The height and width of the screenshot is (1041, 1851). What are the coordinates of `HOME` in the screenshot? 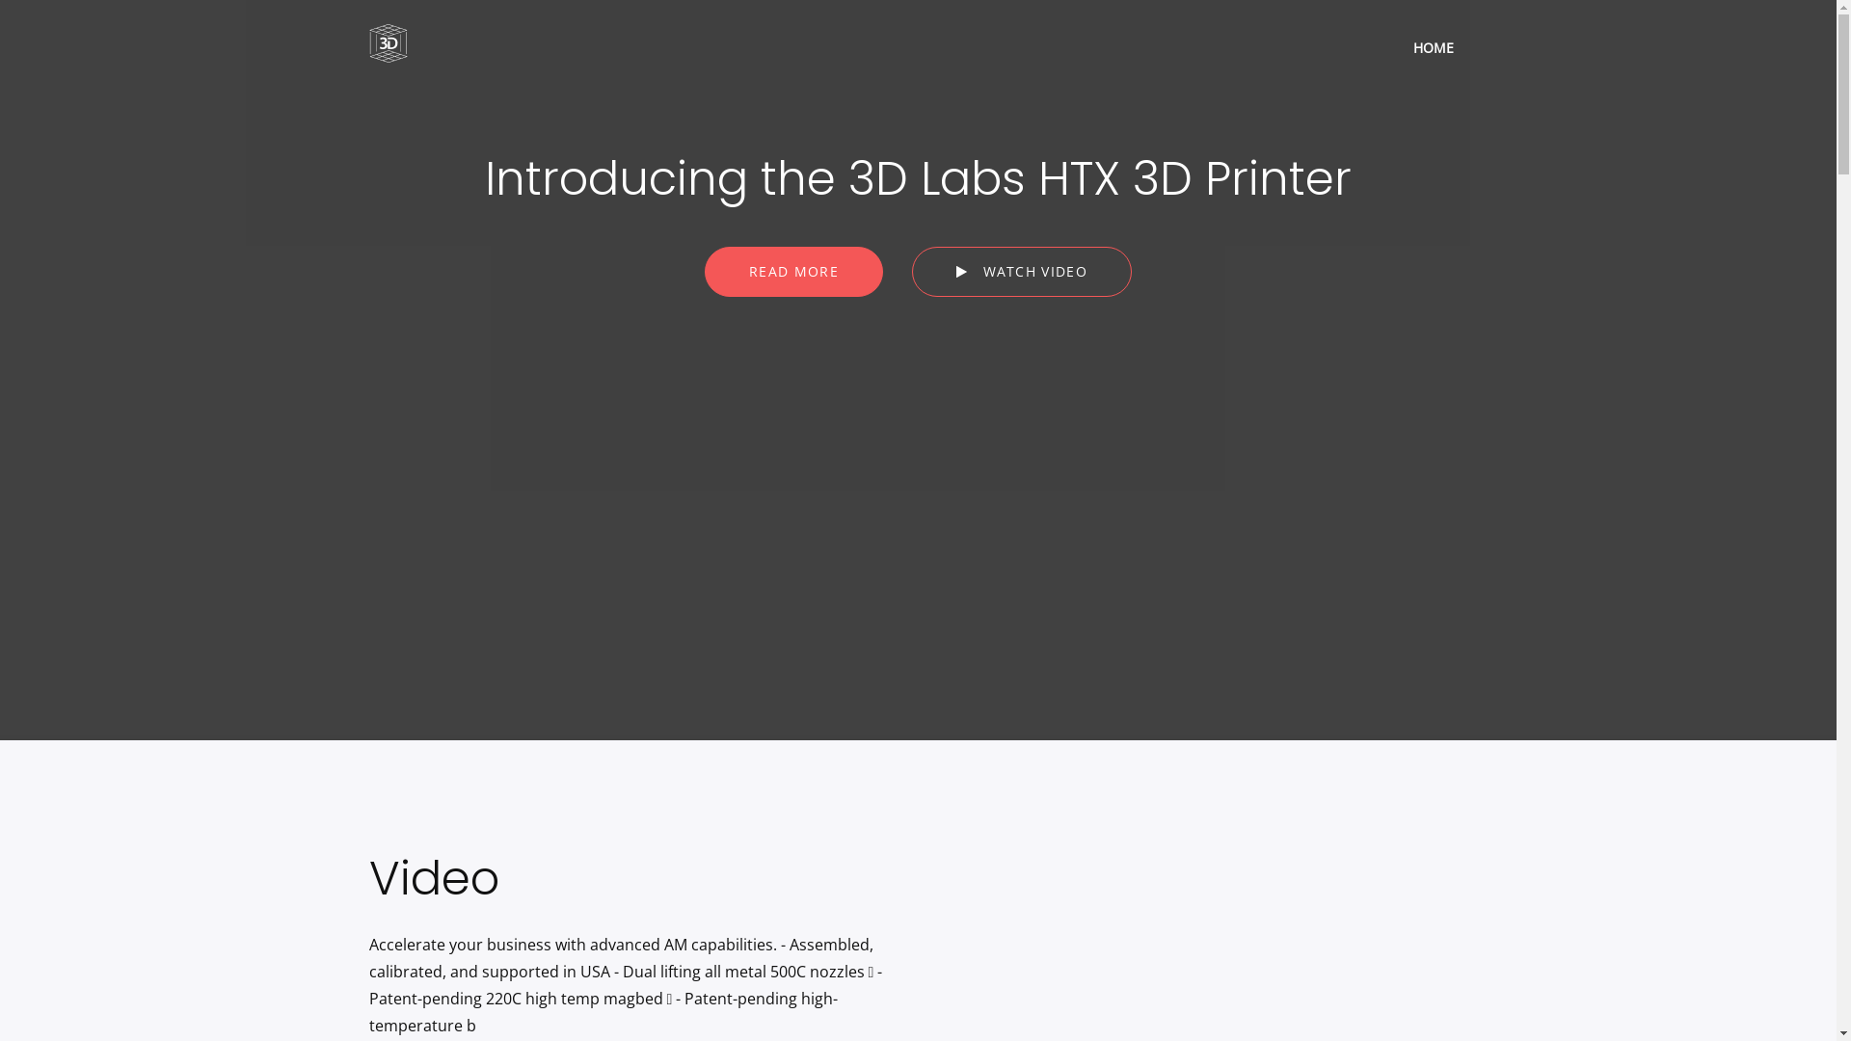 It's located at (1433, 48).